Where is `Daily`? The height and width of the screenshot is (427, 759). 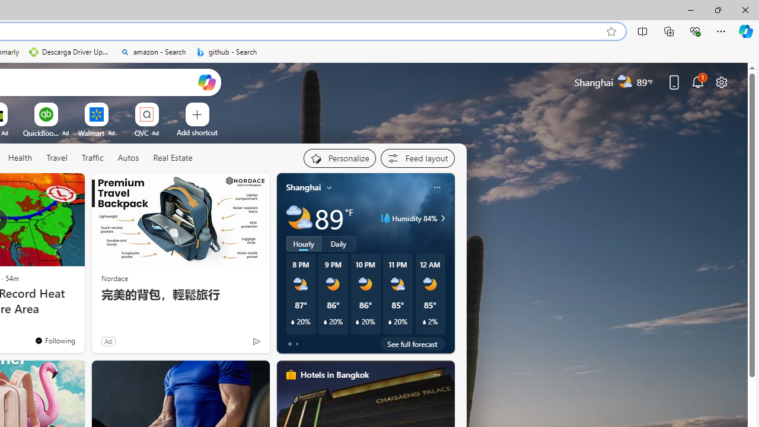 Daily is located at coordinates (339, 244).